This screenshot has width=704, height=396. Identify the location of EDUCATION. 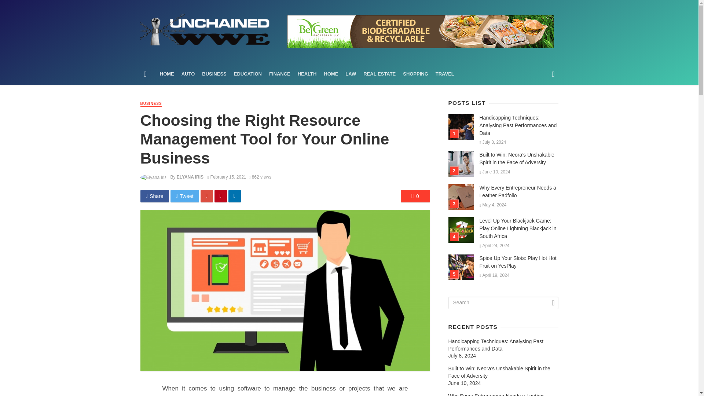
(247, 74).